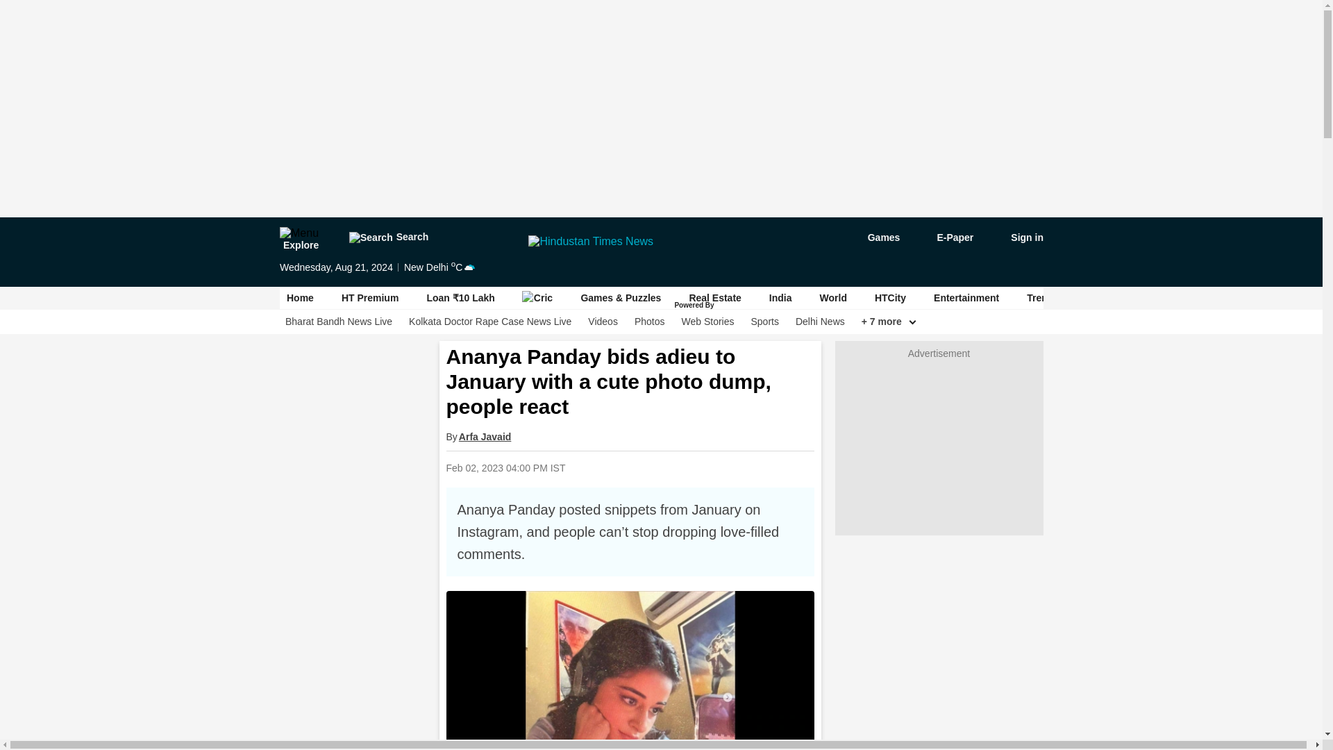 The image size is (1333, 750). I want to click on Powered By, so click(695, 306).